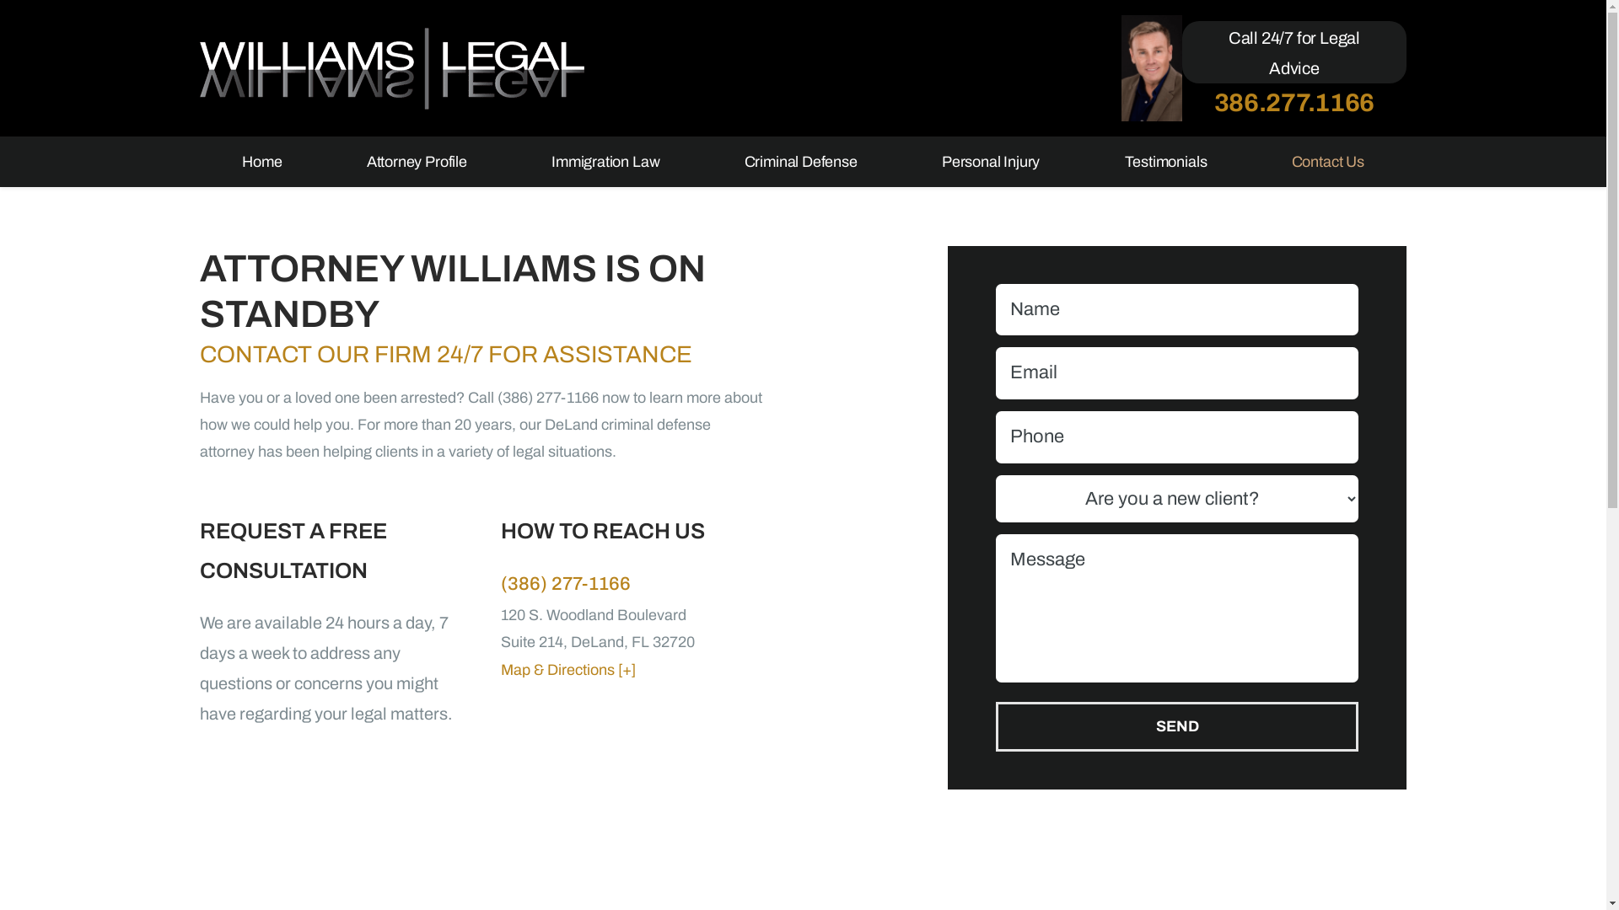 Image resolution: width=1619 pixels, height=910 pixels. What do you see at coordinates (262, 162) in the screenshot?
I see `Home` at bounding box center [262, 162].